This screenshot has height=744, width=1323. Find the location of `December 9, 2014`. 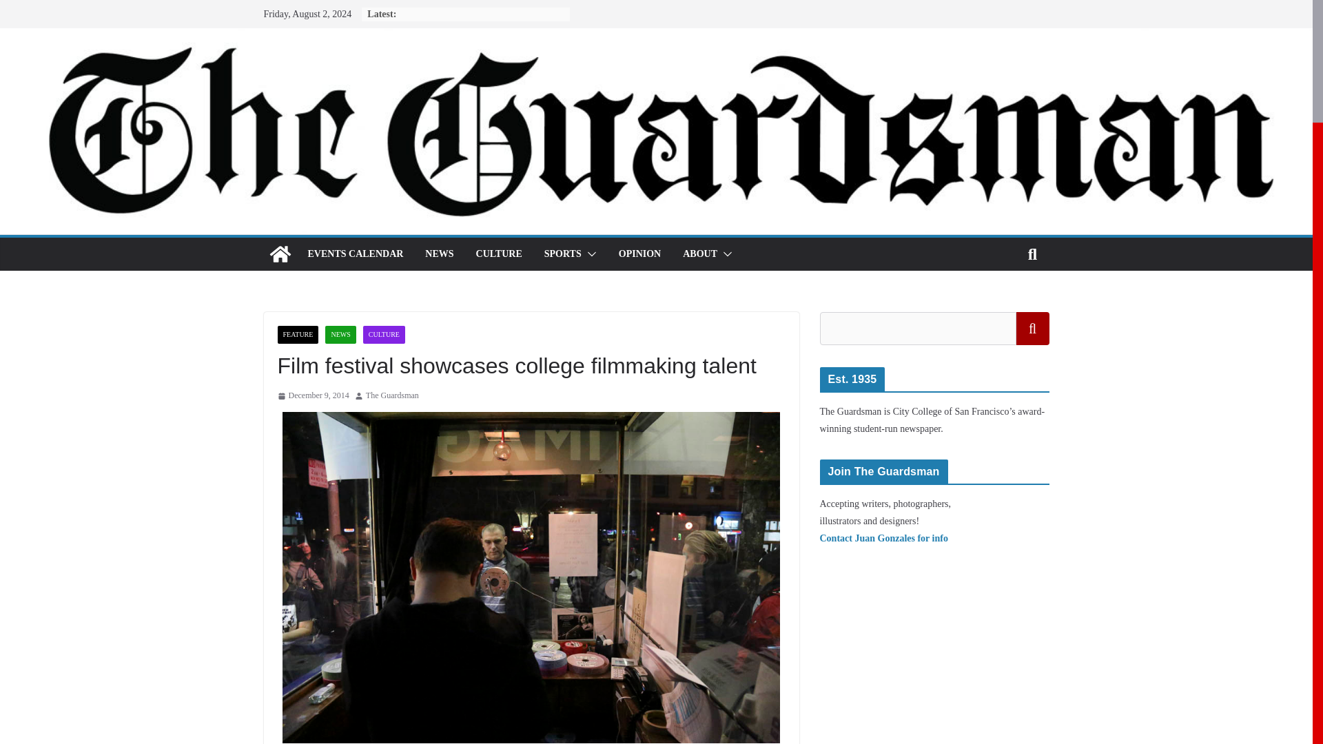

December 9, 2014 is located at coordinates (313, 395).